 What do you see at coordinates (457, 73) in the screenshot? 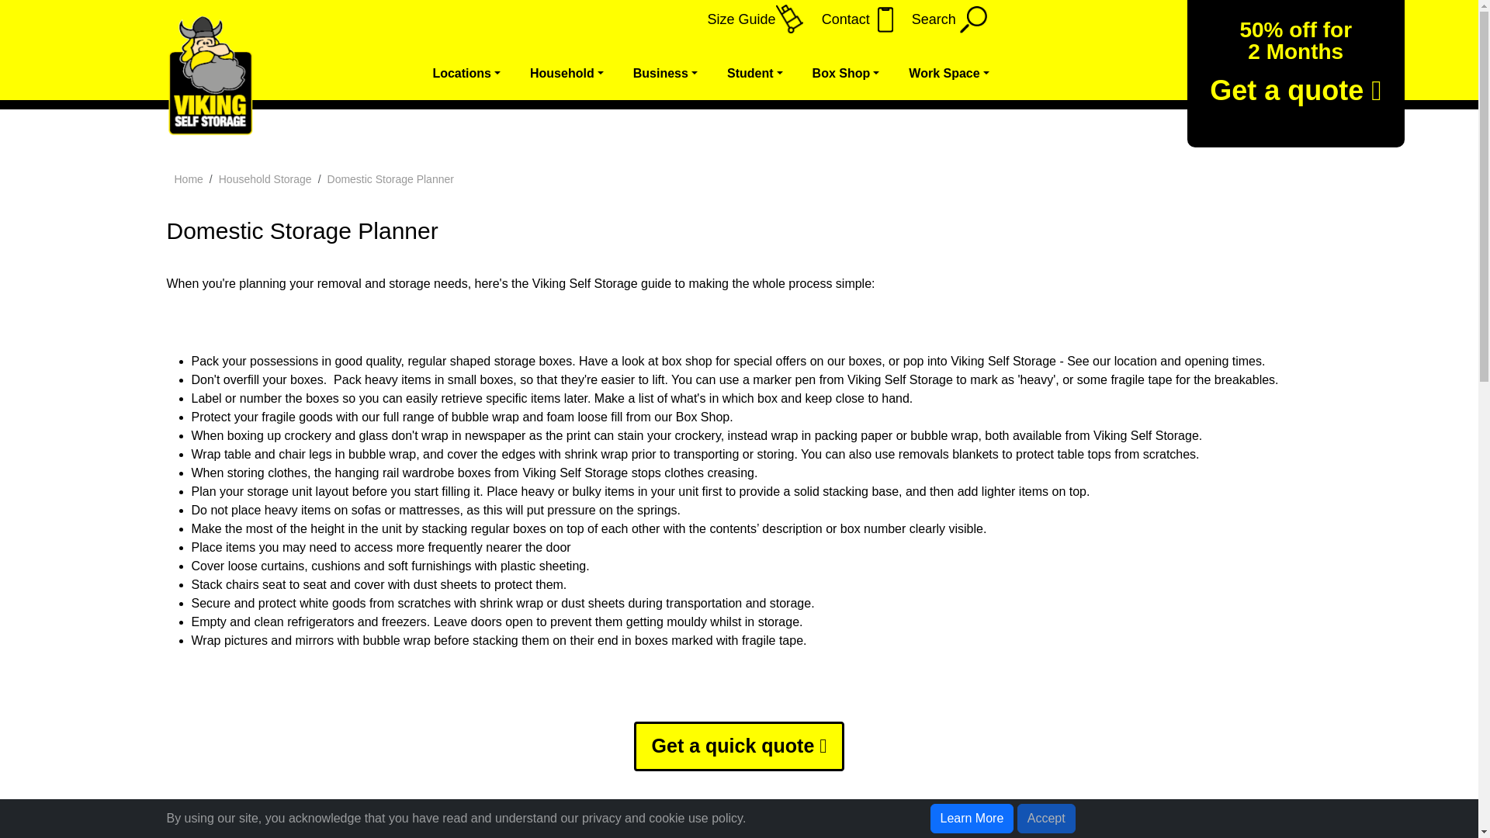
I see `Locations` at bounding box center [457, 73].